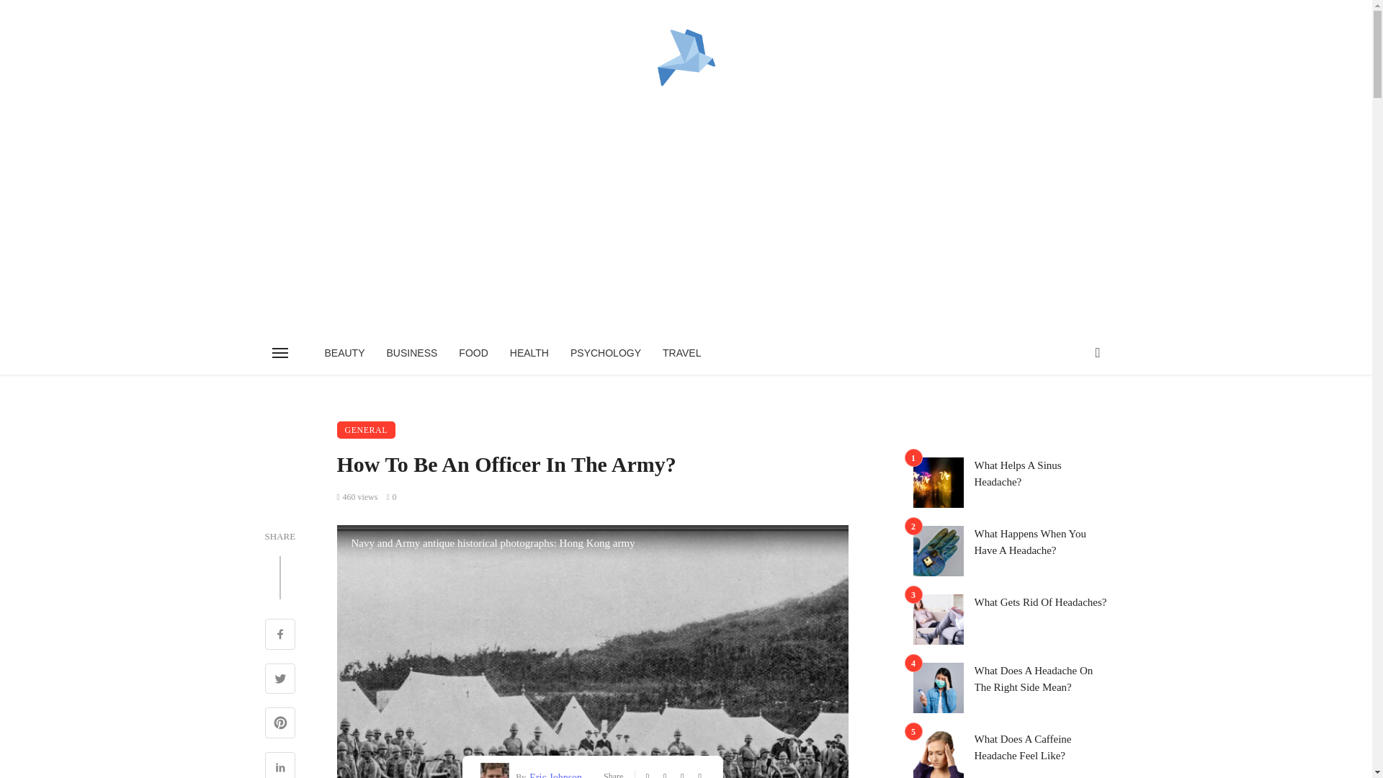 The image size is (1383, 778). What do you see at coordinates (280, 765) in the screenshot?
I see `Share on Linkedin` at bounding box center [280, 765].